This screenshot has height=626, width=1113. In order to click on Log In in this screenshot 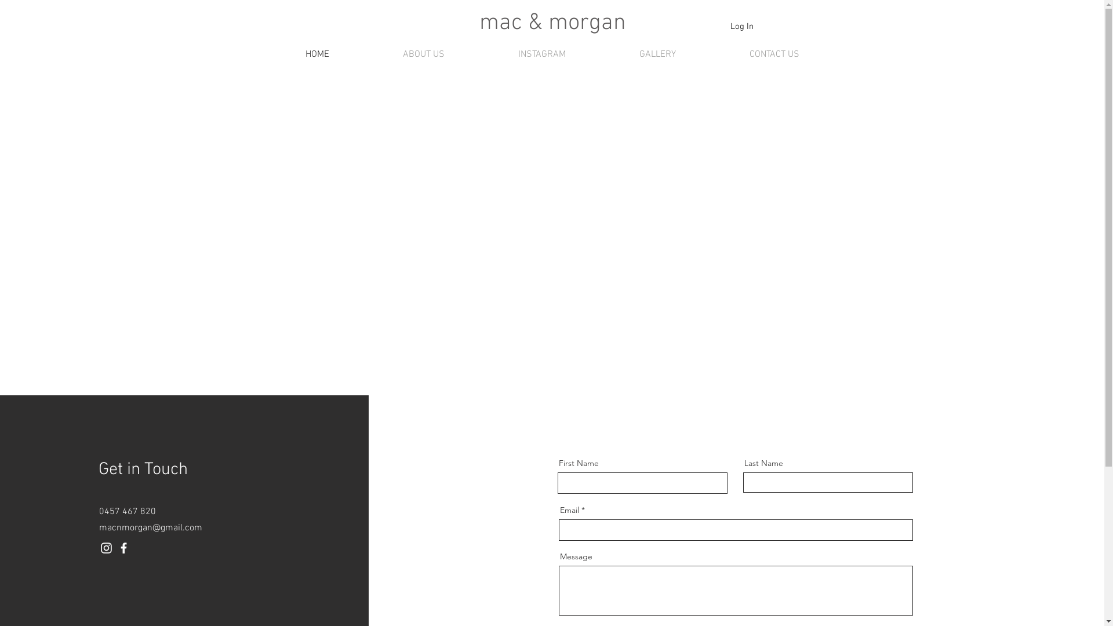, I will do `click(742, 27)`.